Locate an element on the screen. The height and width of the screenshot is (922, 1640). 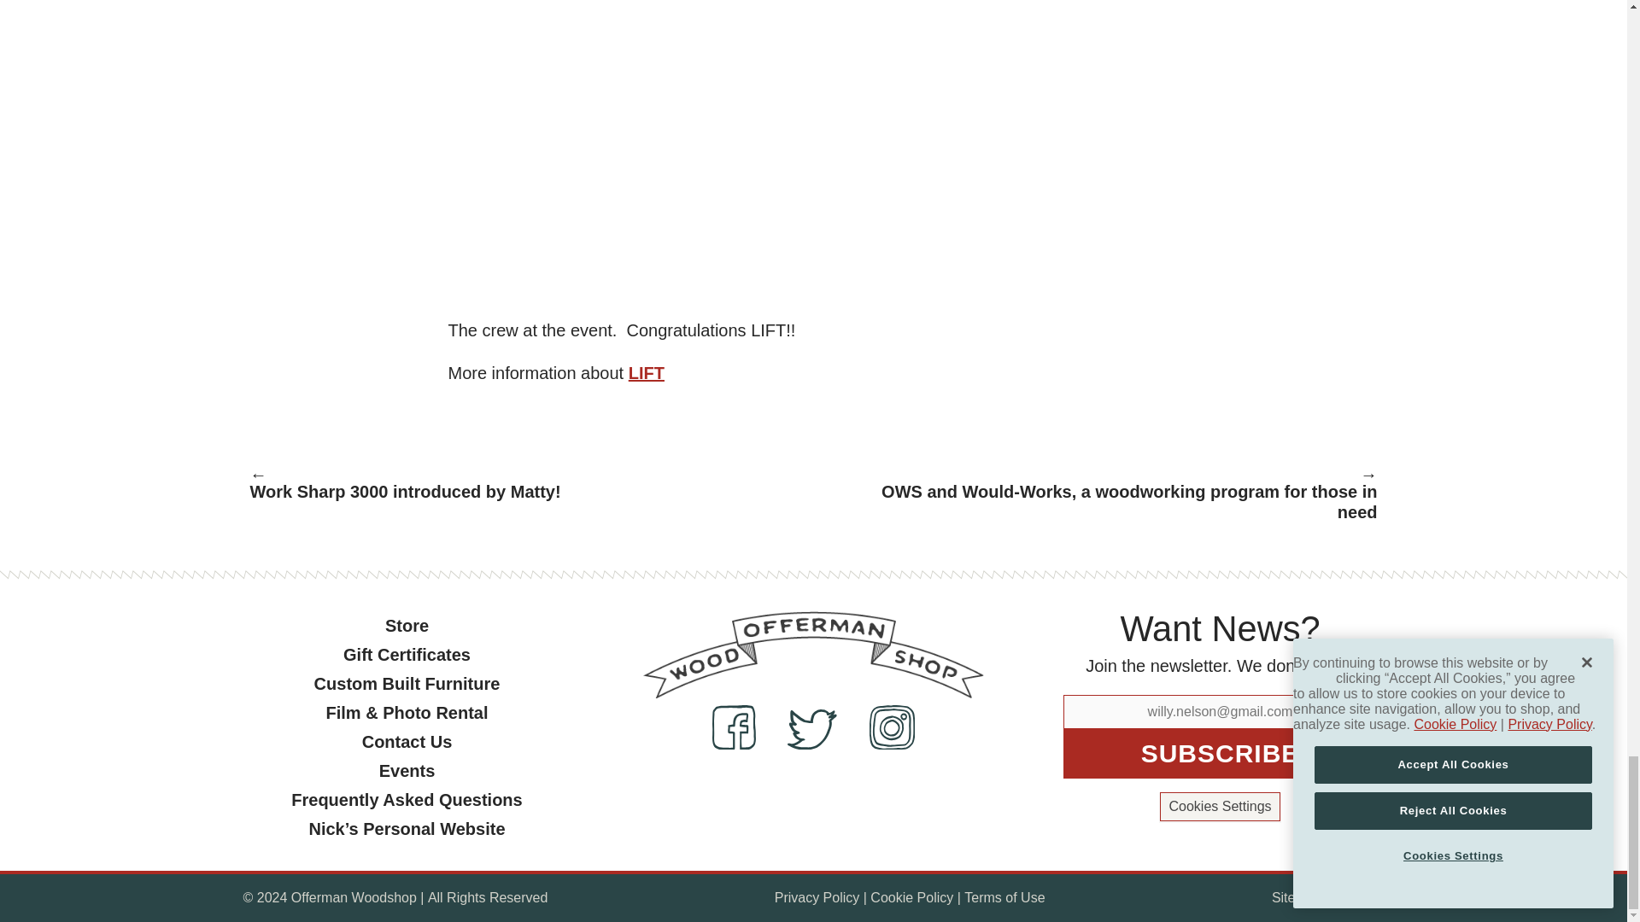
Privacy Policy is located at coordinates (817, 898).